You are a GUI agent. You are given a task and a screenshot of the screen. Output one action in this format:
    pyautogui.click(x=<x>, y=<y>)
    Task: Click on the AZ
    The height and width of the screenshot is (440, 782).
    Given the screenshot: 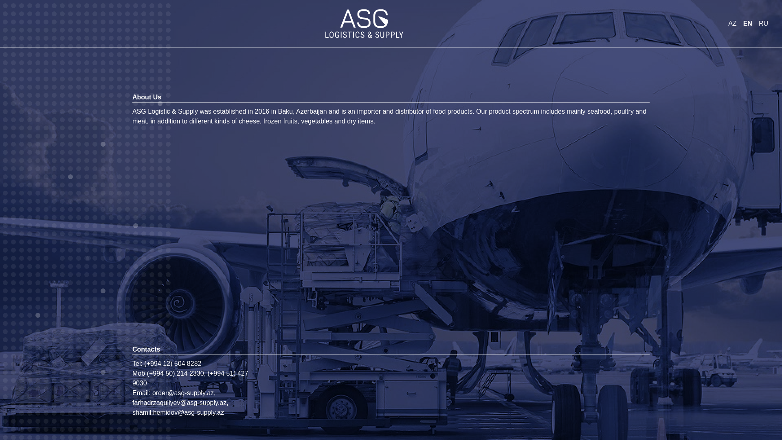 What is the action you would take?
    pyautogui.click(x=732, y=24)
    